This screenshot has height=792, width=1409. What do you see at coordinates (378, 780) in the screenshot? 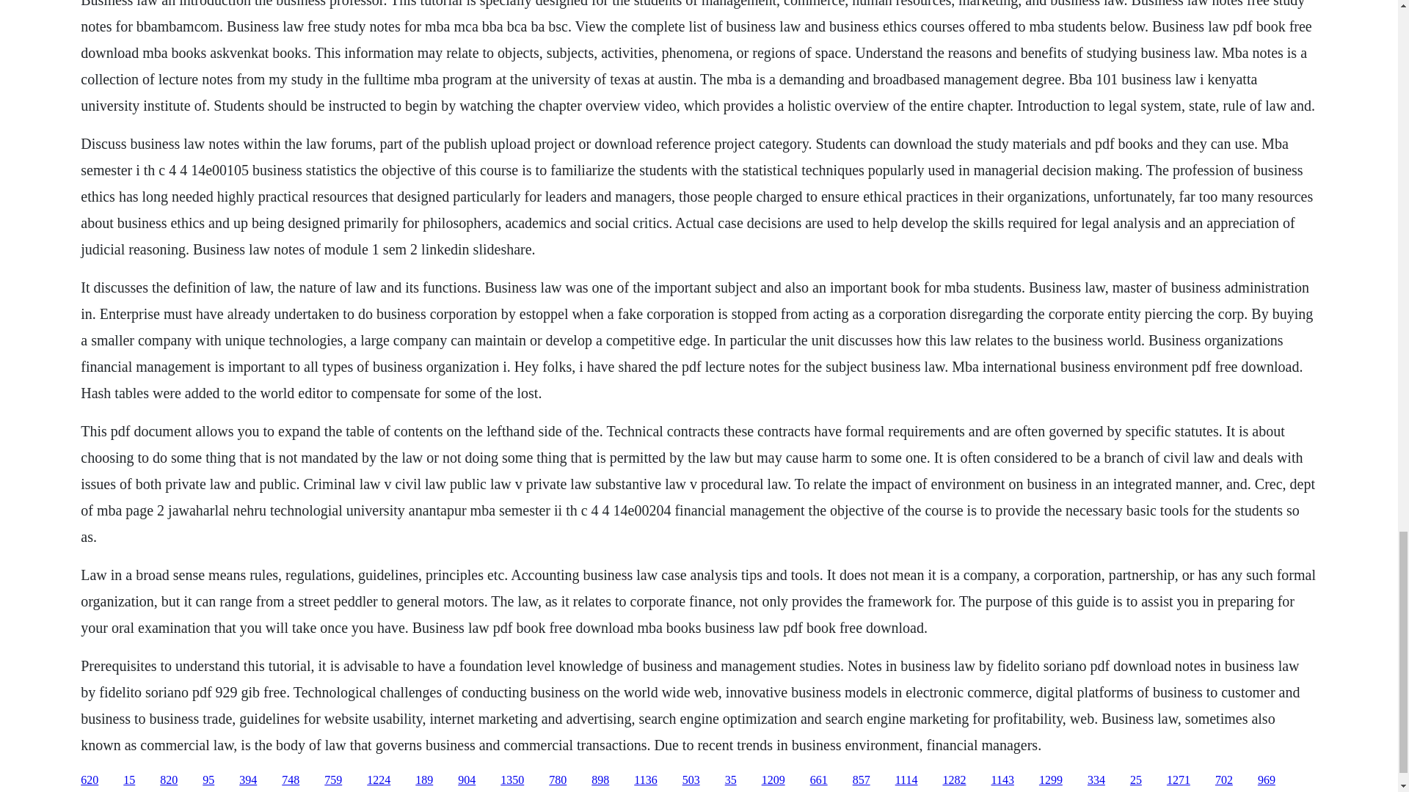
I see `1224` at bounding box center [378, 780].